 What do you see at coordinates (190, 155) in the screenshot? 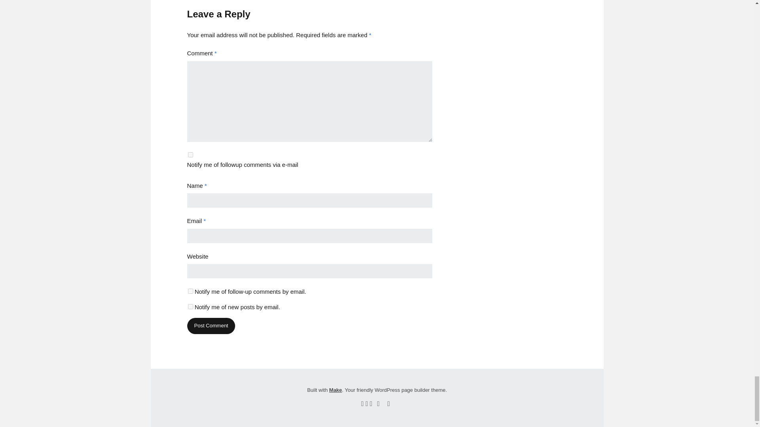
I see `subscribe` at bounding box center [190, 155].